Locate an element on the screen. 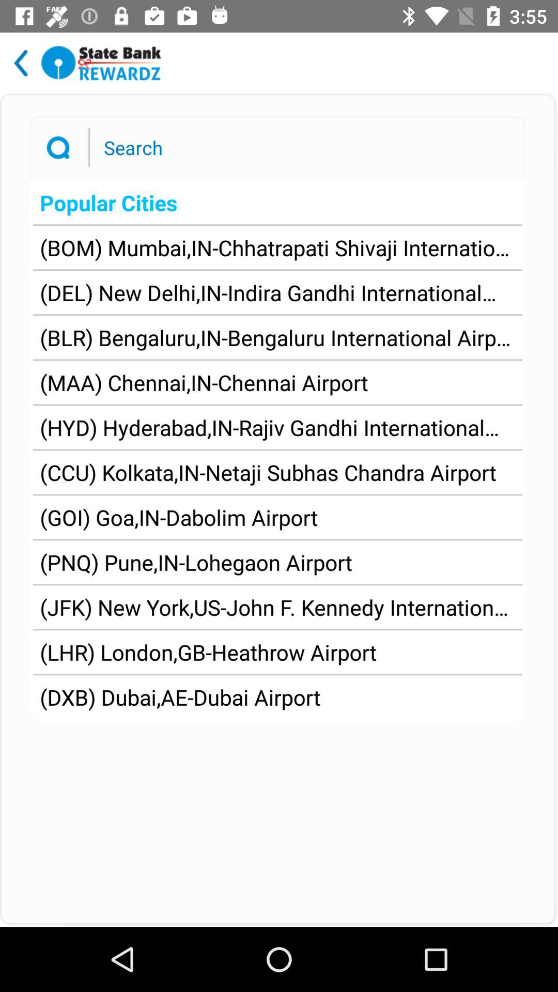 Image resolution: width=558 pixels, height=992 pixels. click the bom mumbai in app is located at coordinates (277, 247).